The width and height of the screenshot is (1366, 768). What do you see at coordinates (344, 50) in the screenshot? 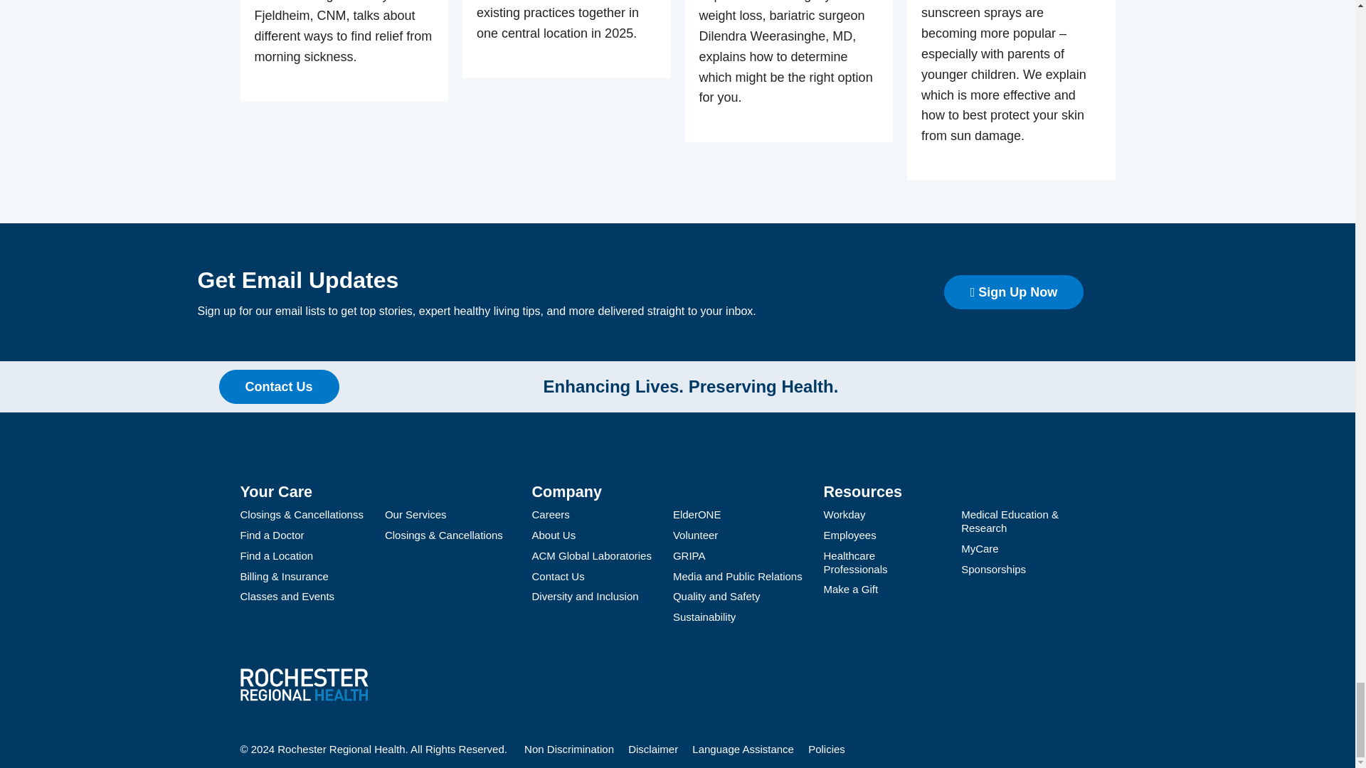
I see `Remedies for Morning Sickness During Pregnancy` at bounding box center [344, 50].